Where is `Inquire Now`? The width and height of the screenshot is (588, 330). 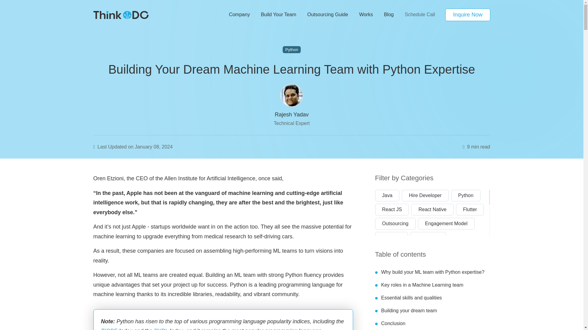 Inquire Now is located at coordinates (467, 15).